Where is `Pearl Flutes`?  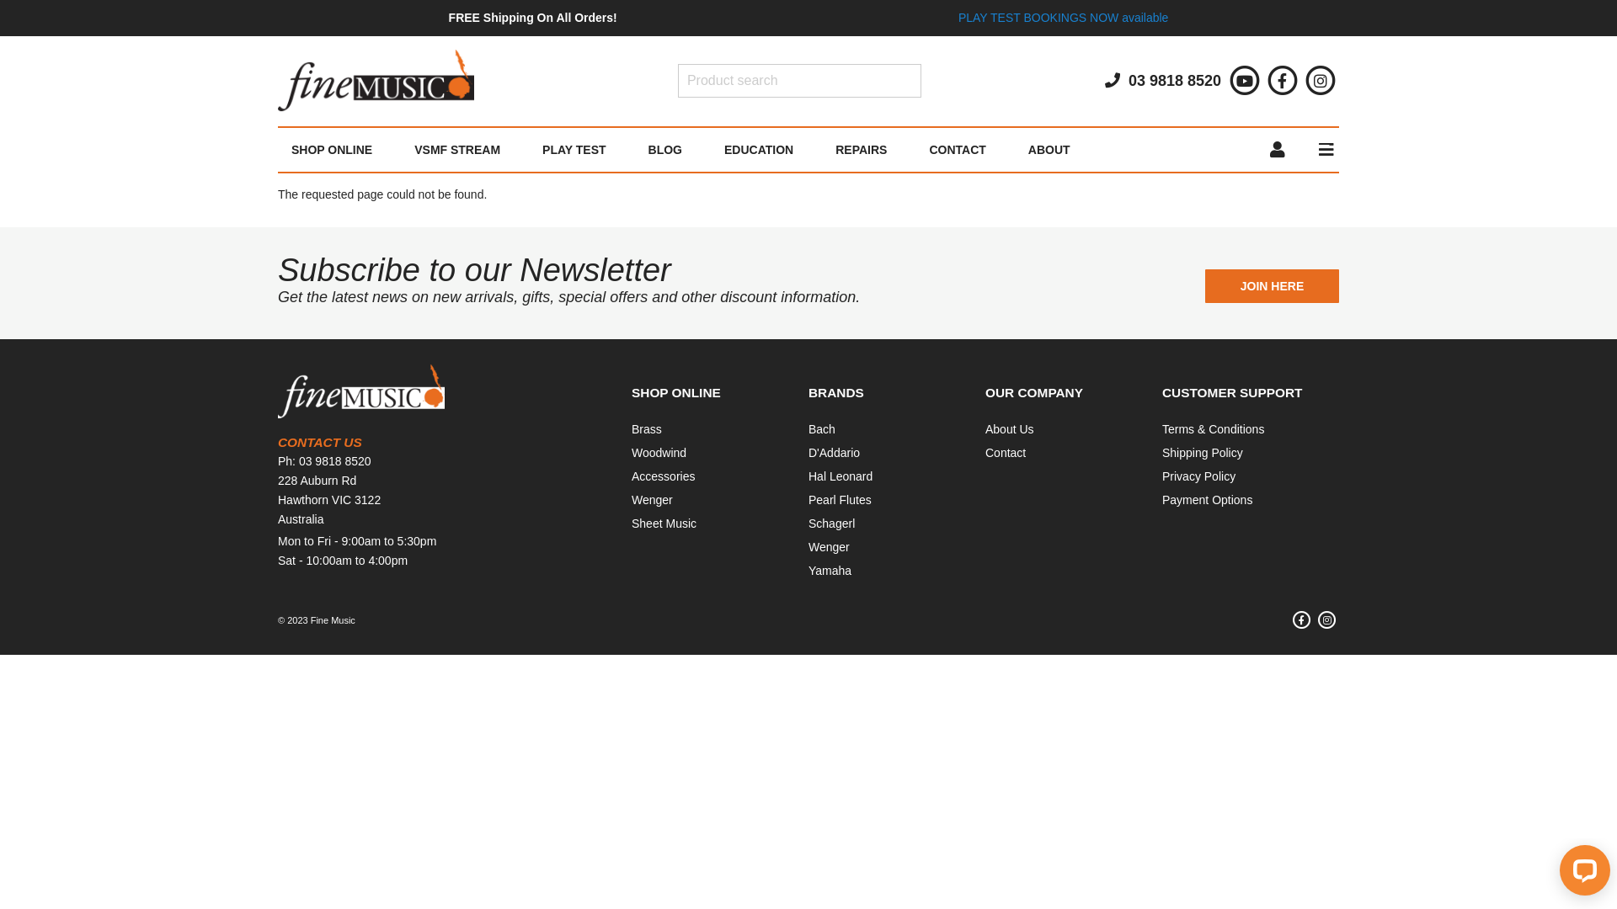 Pearl Flutes is located at coordinates (841, 500).